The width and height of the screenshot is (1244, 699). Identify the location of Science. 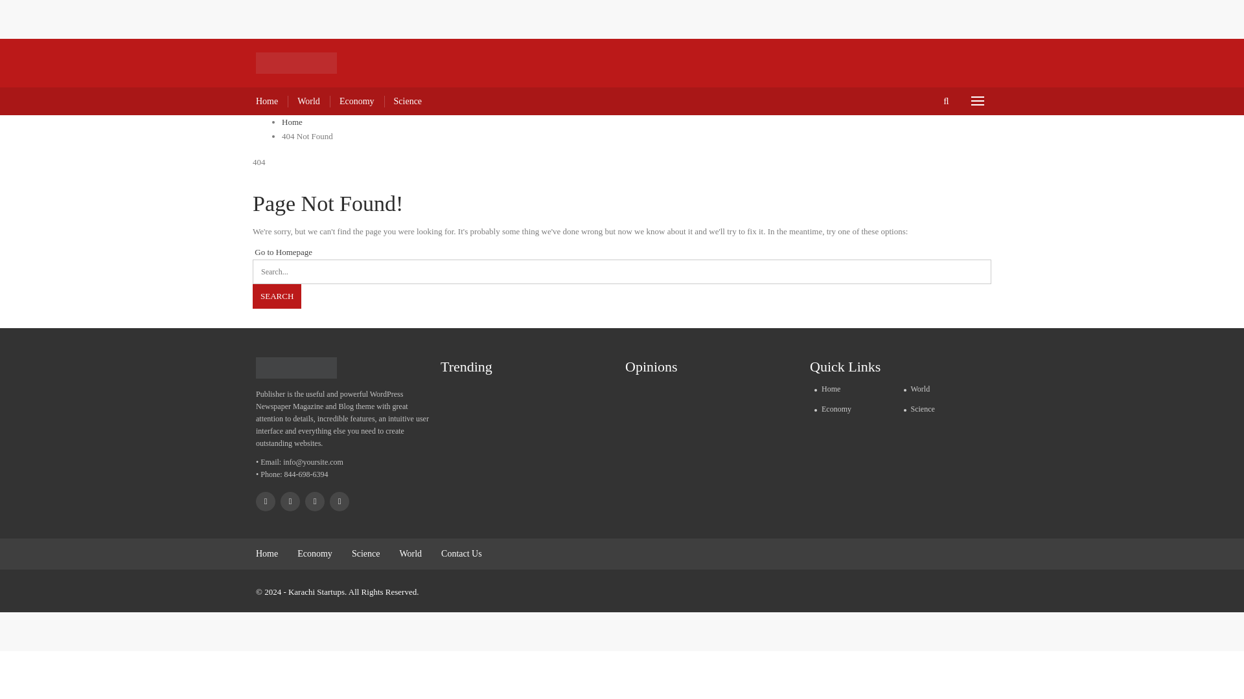
(944, 408).